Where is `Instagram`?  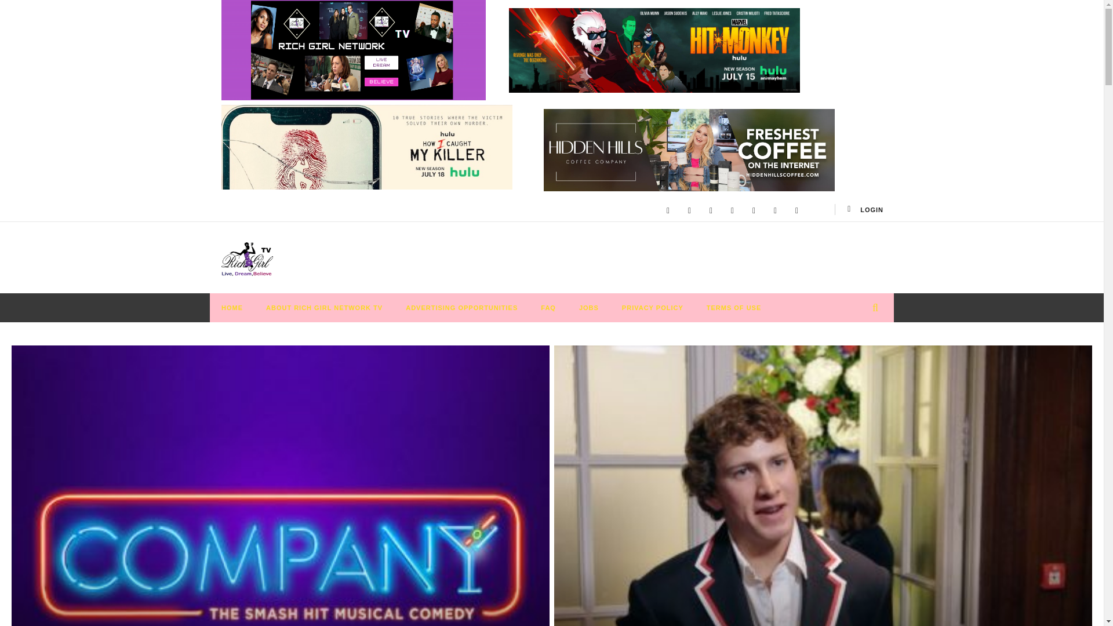 Instagram is located at coordinates (796, 210).